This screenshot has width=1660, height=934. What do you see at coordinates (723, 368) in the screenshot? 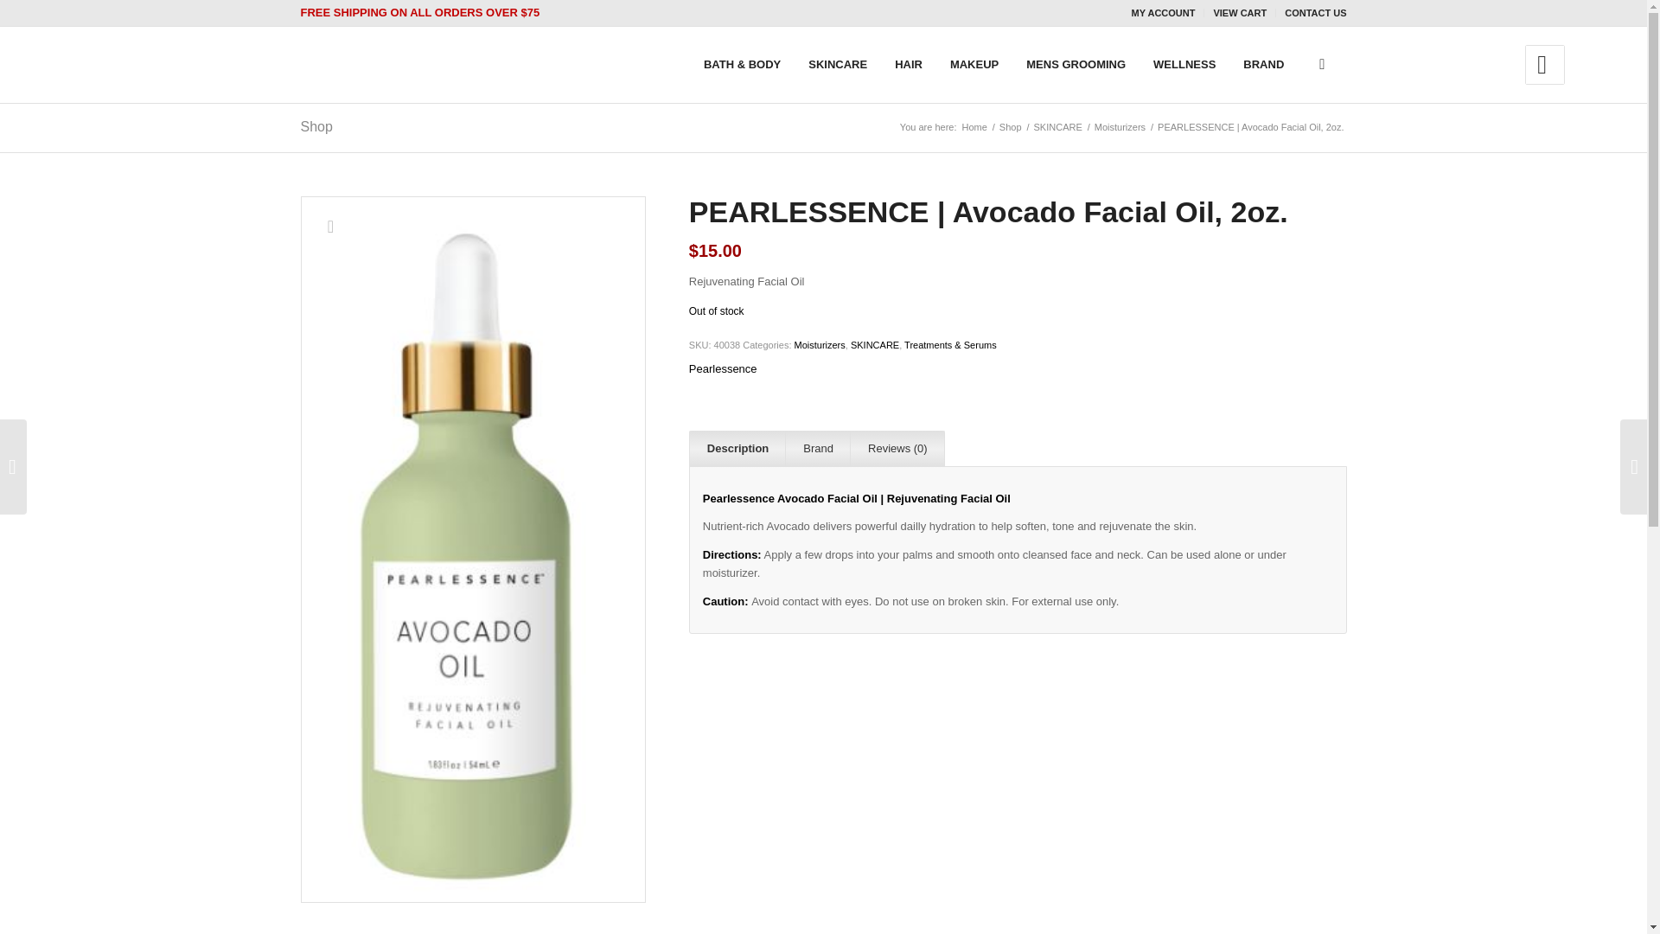
I see `View brand` at bounding box center [723, 368].